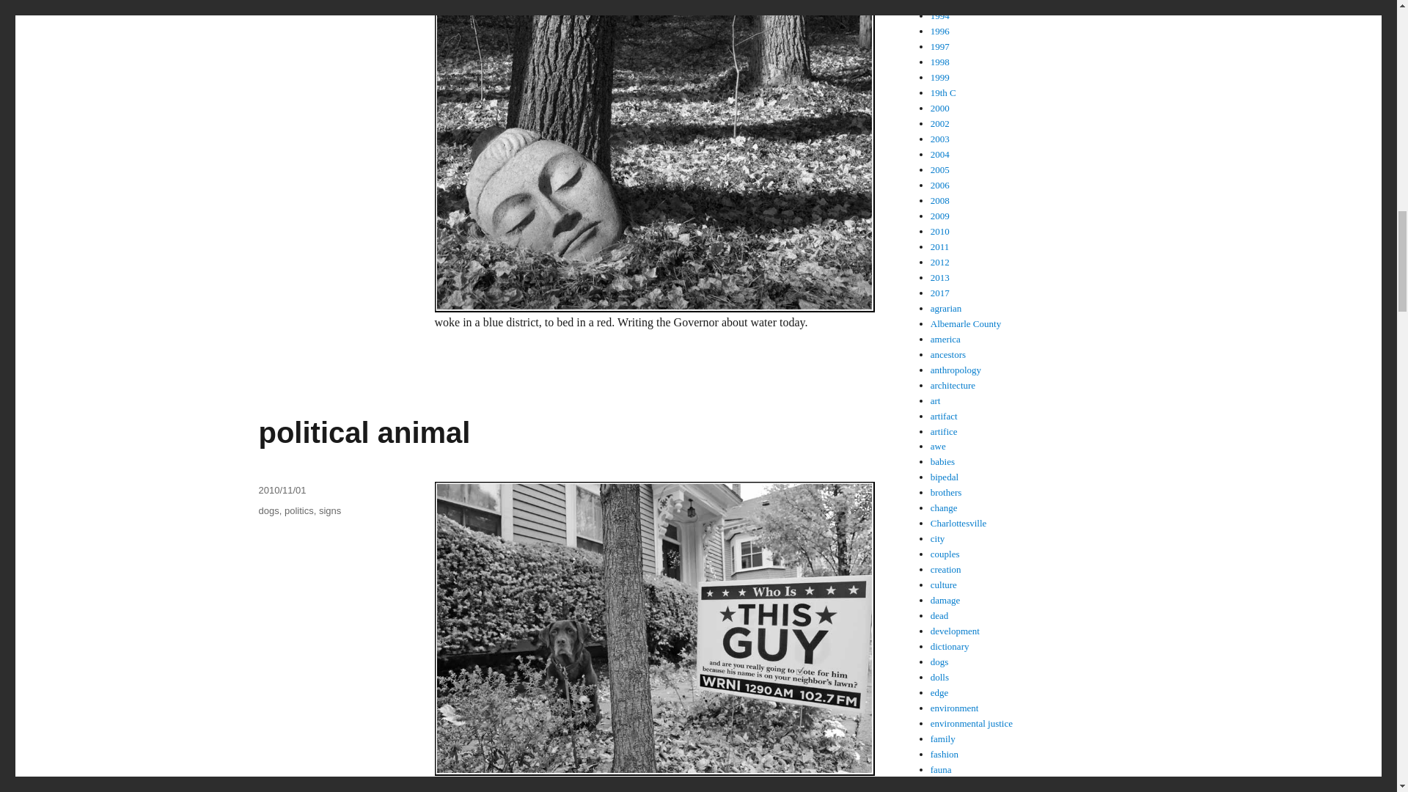 The height and width of the screenshot is (792, 1408). I want to click on dogs, so click(268, 510).